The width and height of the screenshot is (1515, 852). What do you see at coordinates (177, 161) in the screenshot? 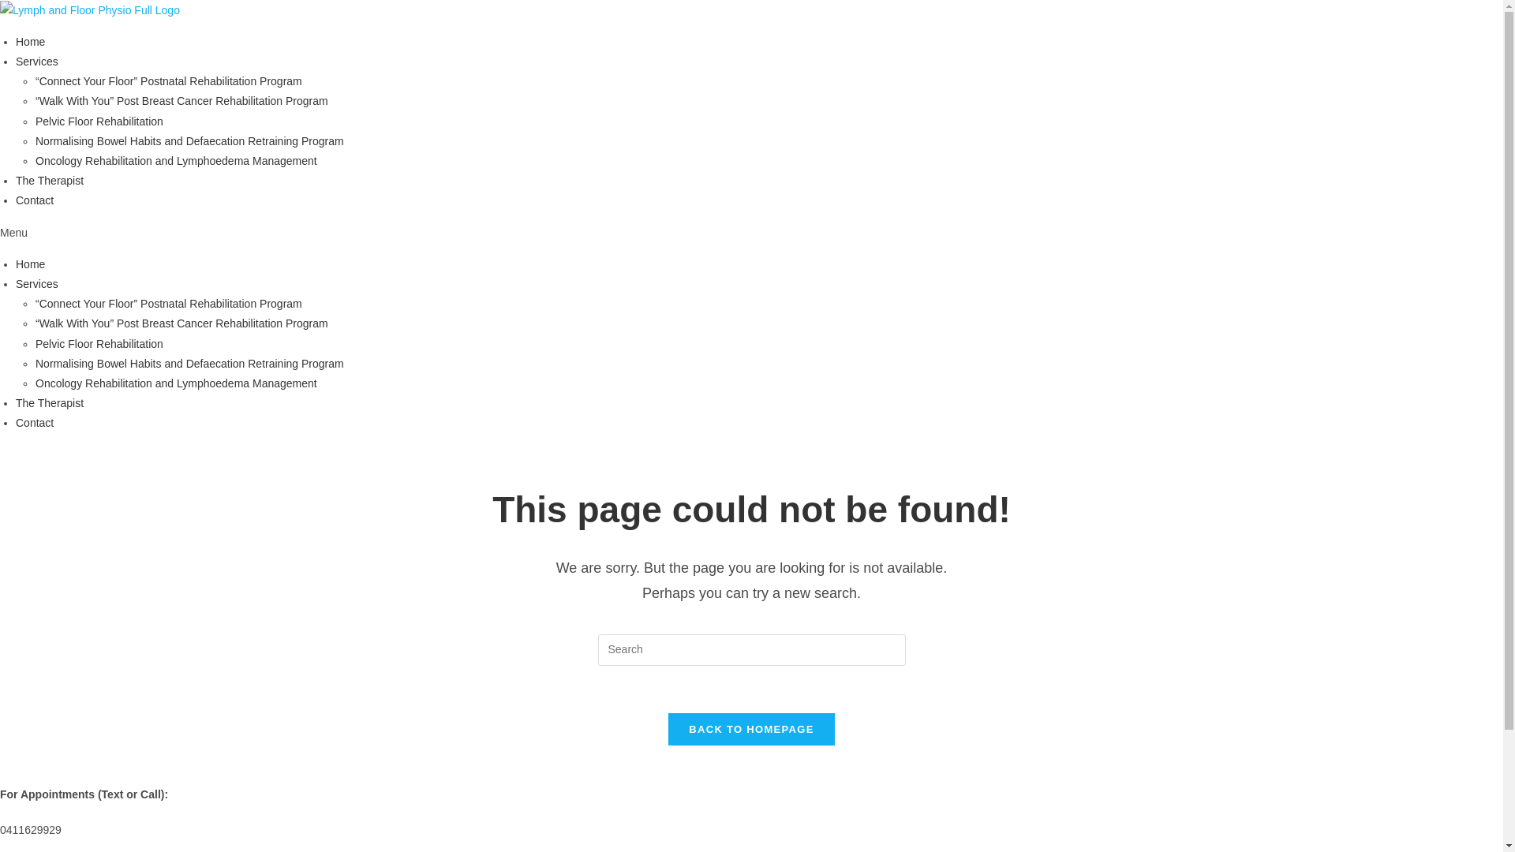
I see `Oncology Rehabilitation and Lymphoedema Management` at bounding box center [177, 161].